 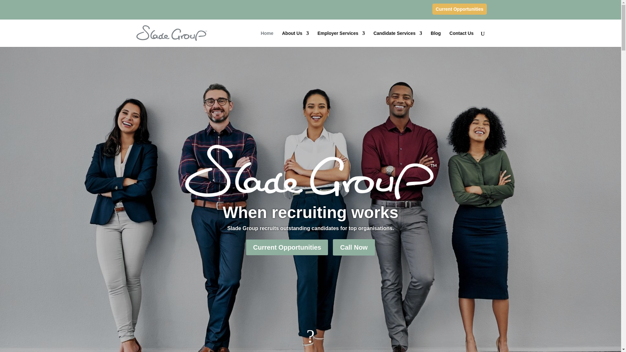 What do you see at coordinates (459, 8) in the screenshot?
I see `Current Opportunities` at bounding box center [459, 8].